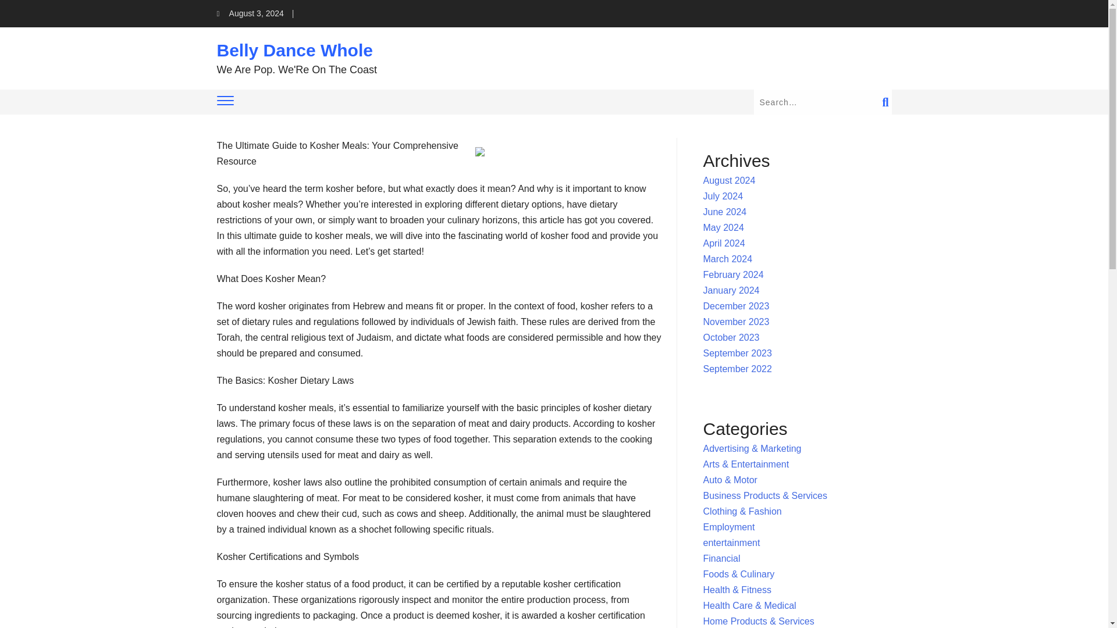 This screenshot has height=628, width=1117. Describe the element at coordinates (294, 50) in the screenshot. I see `Belly Dance Whole` at that location.